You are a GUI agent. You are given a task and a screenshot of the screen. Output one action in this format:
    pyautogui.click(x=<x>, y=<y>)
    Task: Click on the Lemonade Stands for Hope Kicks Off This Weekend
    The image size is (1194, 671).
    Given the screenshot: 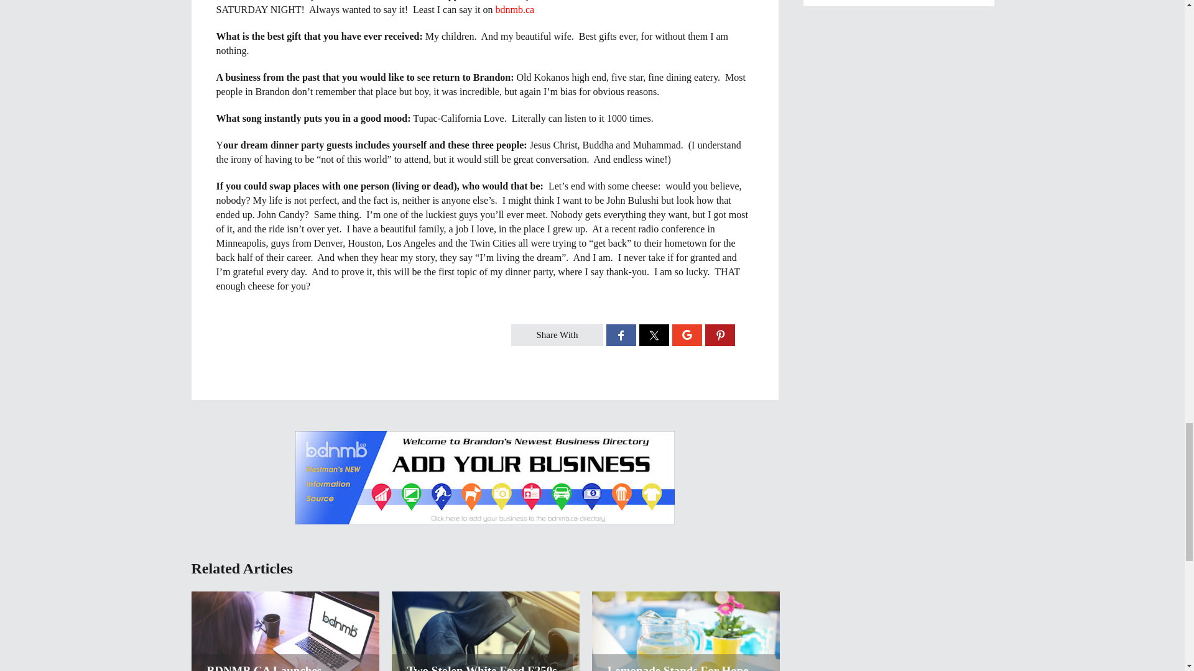 What is the action you would take?
    pyautogui.click(x=685, y=667)
    